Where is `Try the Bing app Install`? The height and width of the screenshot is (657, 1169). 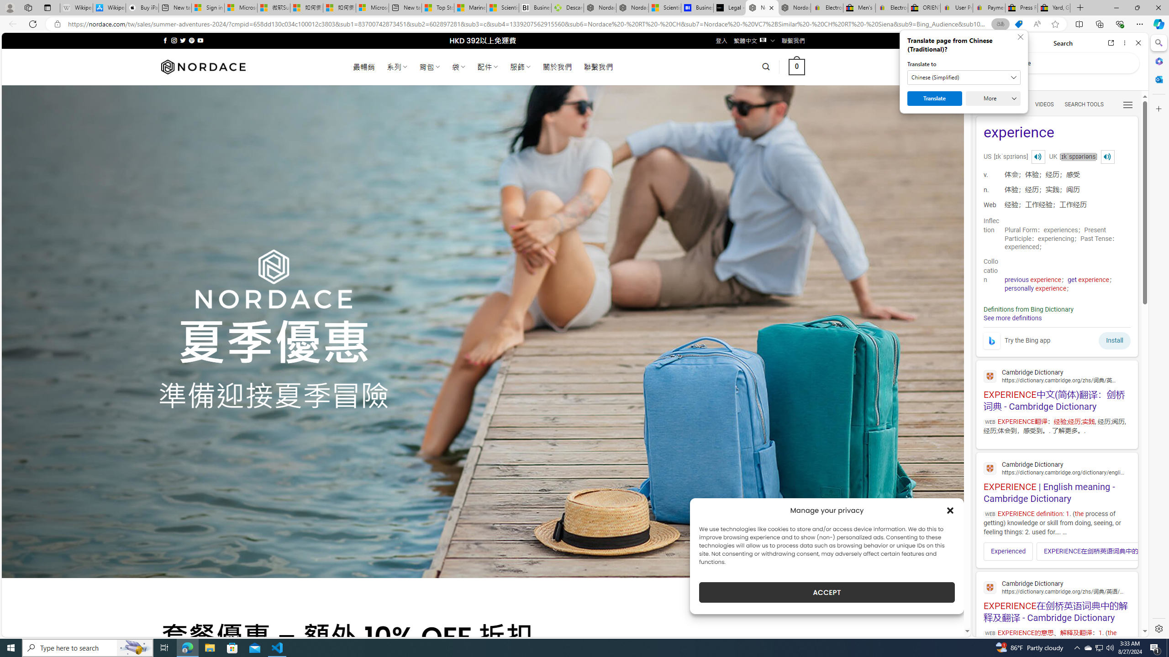
Try the Bing app Install is located at coordinates (1057, 339).